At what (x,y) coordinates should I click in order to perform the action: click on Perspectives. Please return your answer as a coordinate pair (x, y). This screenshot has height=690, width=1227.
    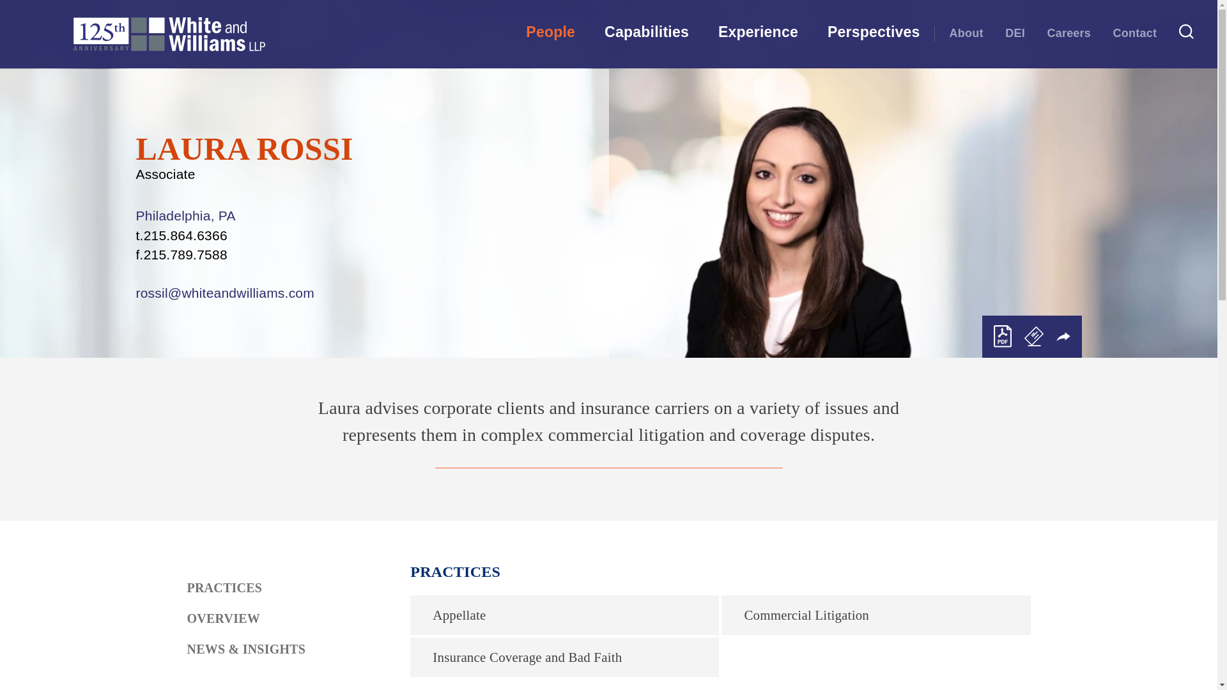
    Looking at the image, I should click on (874, 36).